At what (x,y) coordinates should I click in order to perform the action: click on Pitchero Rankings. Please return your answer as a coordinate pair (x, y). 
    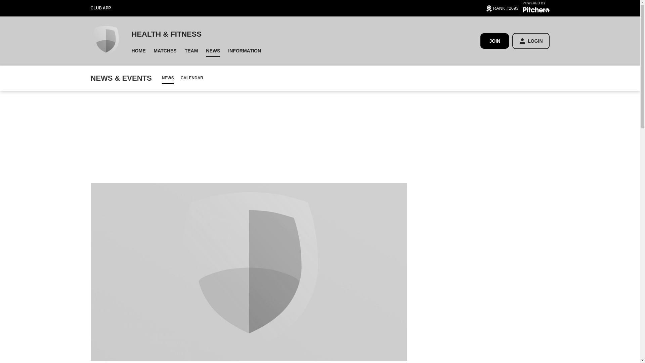
    Looking at the image, I should click on (502, 8).